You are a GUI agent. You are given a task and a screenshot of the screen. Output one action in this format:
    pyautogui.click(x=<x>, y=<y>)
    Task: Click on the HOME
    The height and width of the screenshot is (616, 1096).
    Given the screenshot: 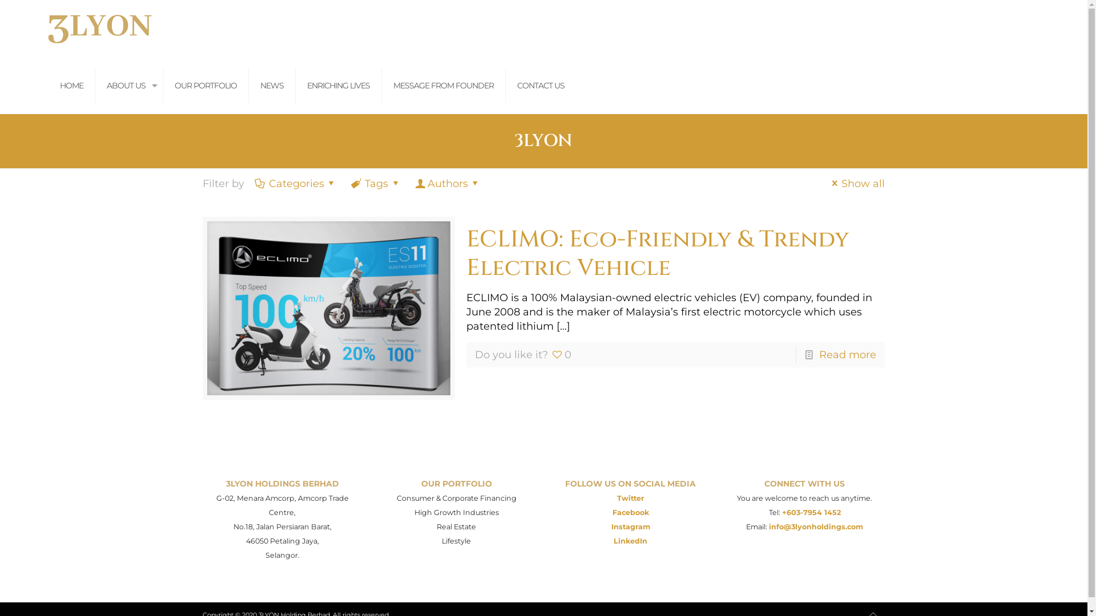 What is the action you would take?
    pyautogui.click(x=72, y=86)
    